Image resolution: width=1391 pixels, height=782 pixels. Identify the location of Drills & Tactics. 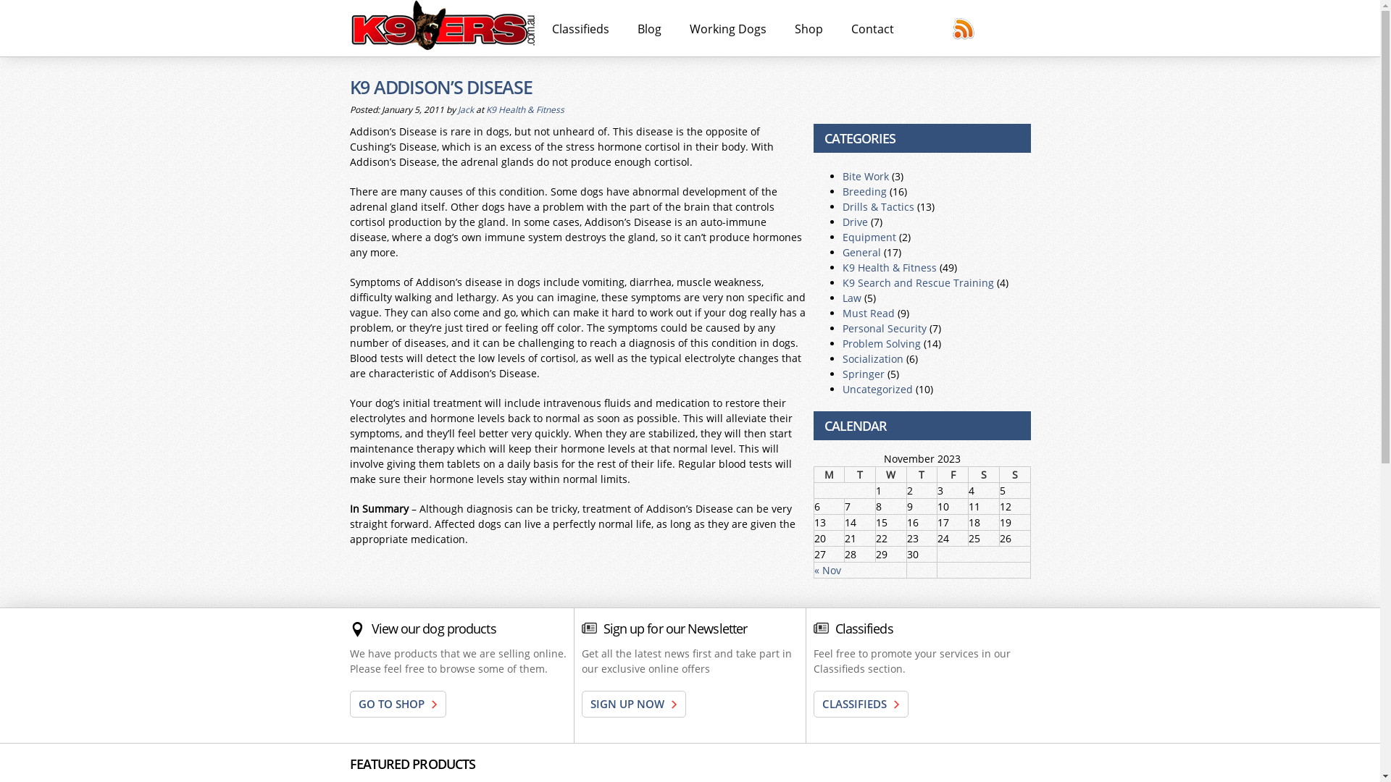
(878, 207).